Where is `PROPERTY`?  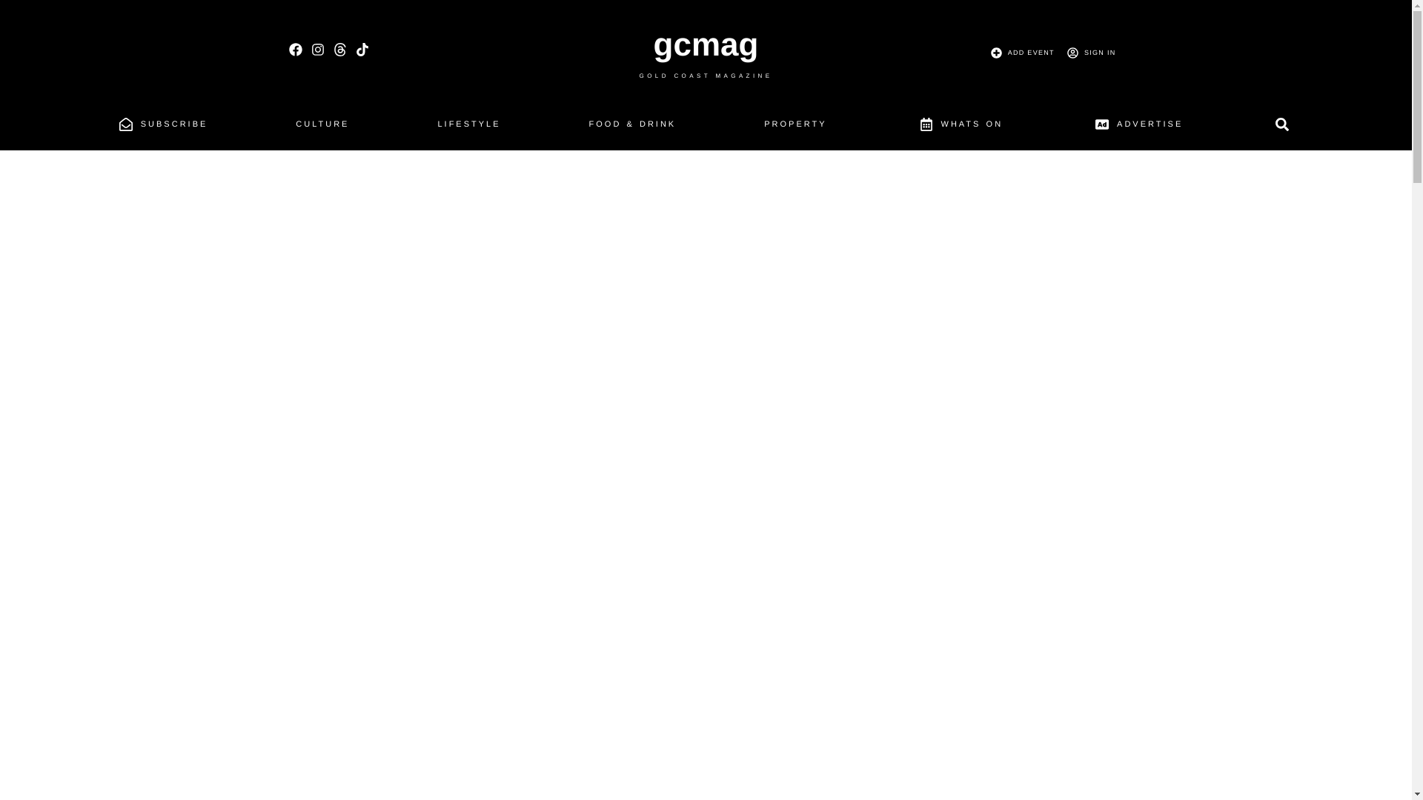
PROPERTY is located at coordinates (795, 127).